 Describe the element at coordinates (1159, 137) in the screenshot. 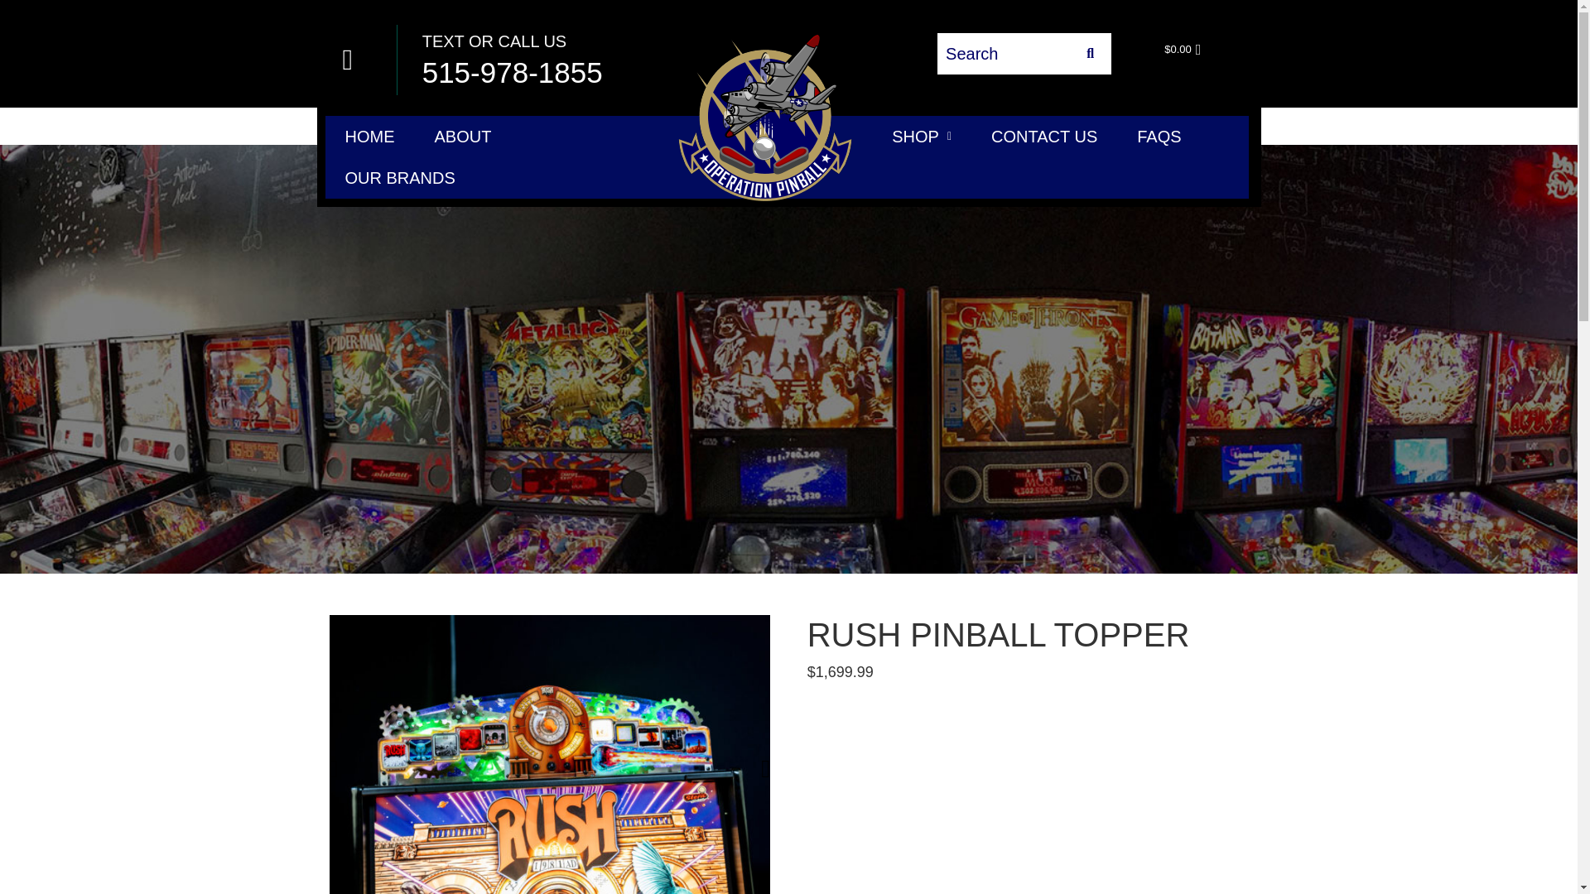

I see `FAQS` at that location.